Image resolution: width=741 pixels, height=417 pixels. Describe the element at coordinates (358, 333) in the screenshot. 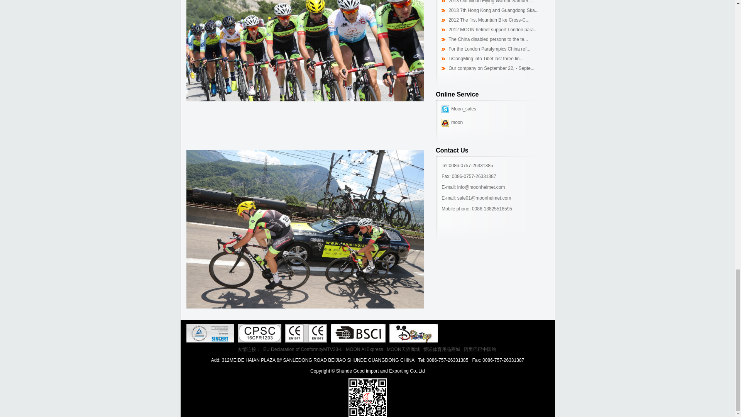

I see `link5` at that location.